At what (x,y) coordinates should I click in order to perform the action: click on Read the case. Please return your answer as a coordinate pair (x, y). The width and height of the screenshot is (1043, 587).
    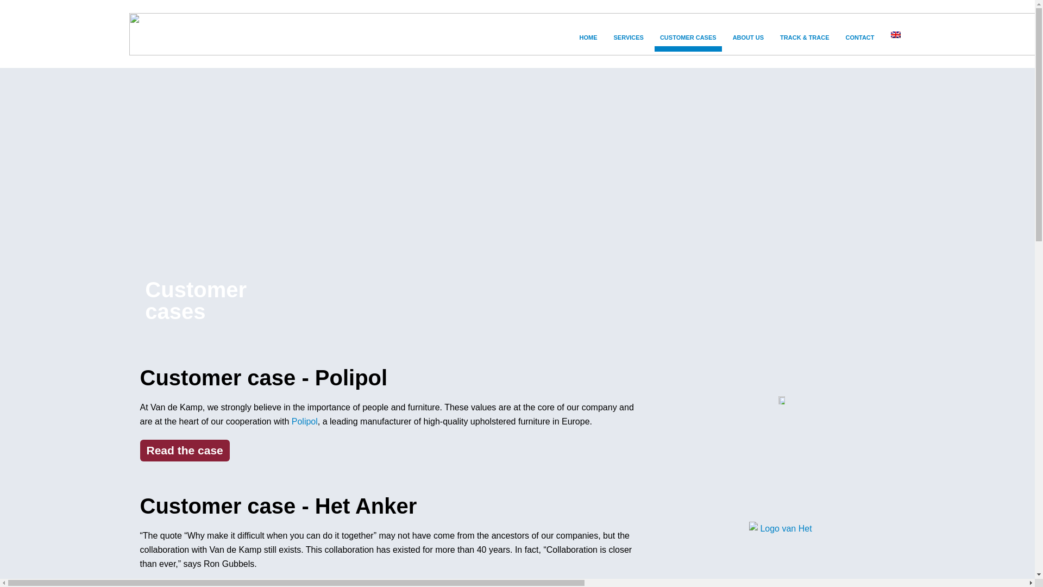
    Looking at the image, I should click on (185, 585).